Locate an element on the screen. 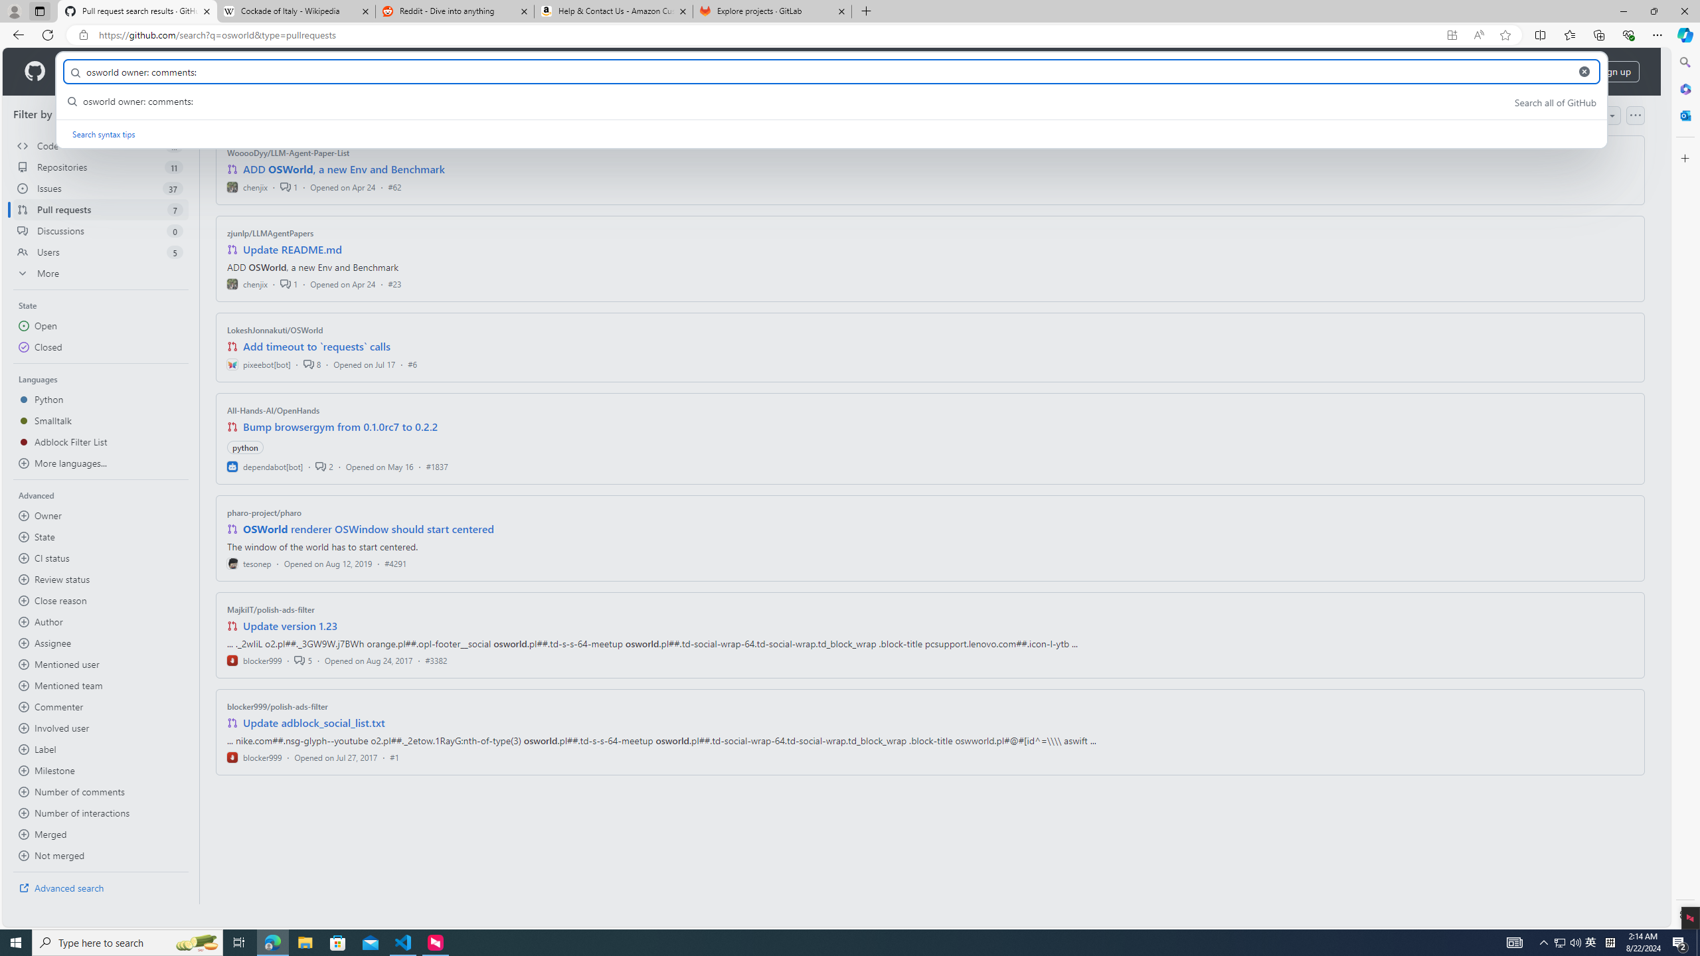 Image resolution: width=1700 pixels, height=956 pixels. Sort by: Best match is located at coordinates (1575, 116).